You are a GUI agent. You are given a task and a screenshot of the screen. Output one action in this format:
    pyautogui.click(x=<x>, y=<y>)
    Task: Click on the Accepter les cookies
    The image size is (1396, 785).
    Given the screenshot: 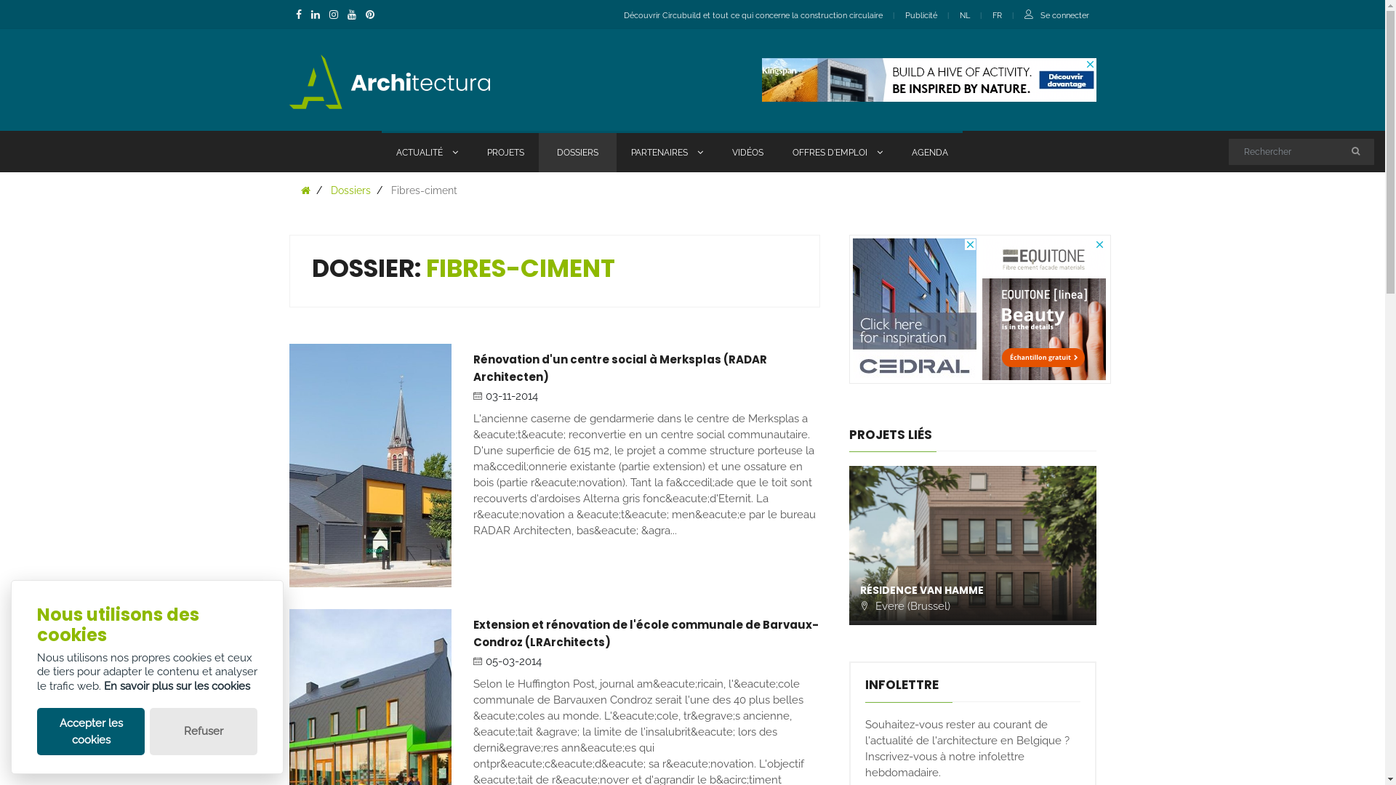 What is the action you would take?
    pyautogui.click(x=91, y=731)
    